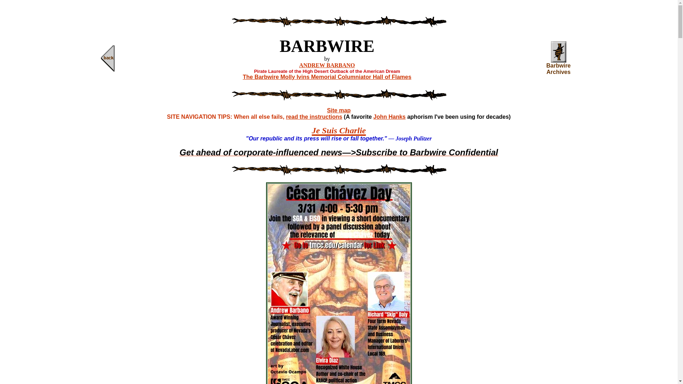 The height and width of the screenshot is (384, 683). Describe the element at coordinates (338, 127) in the screenshot. I see `Je Suis Charlie` at that location.